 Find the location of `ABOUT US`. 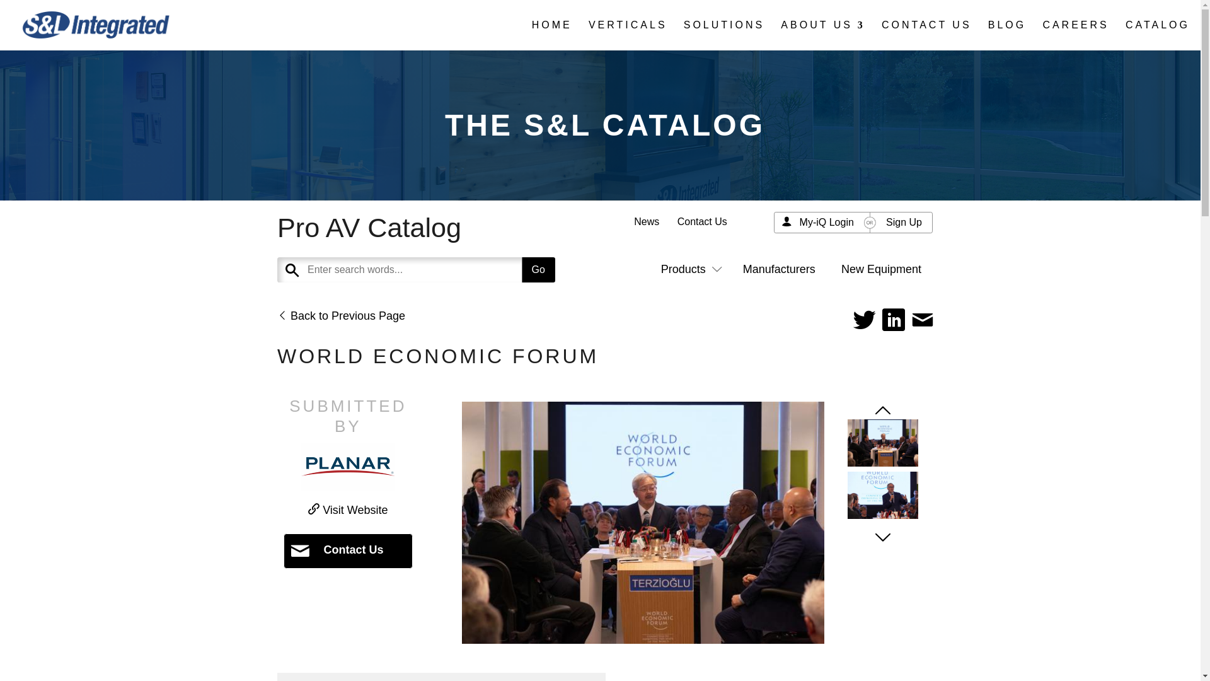

ABOUT US is located at coordinates (822, 35).